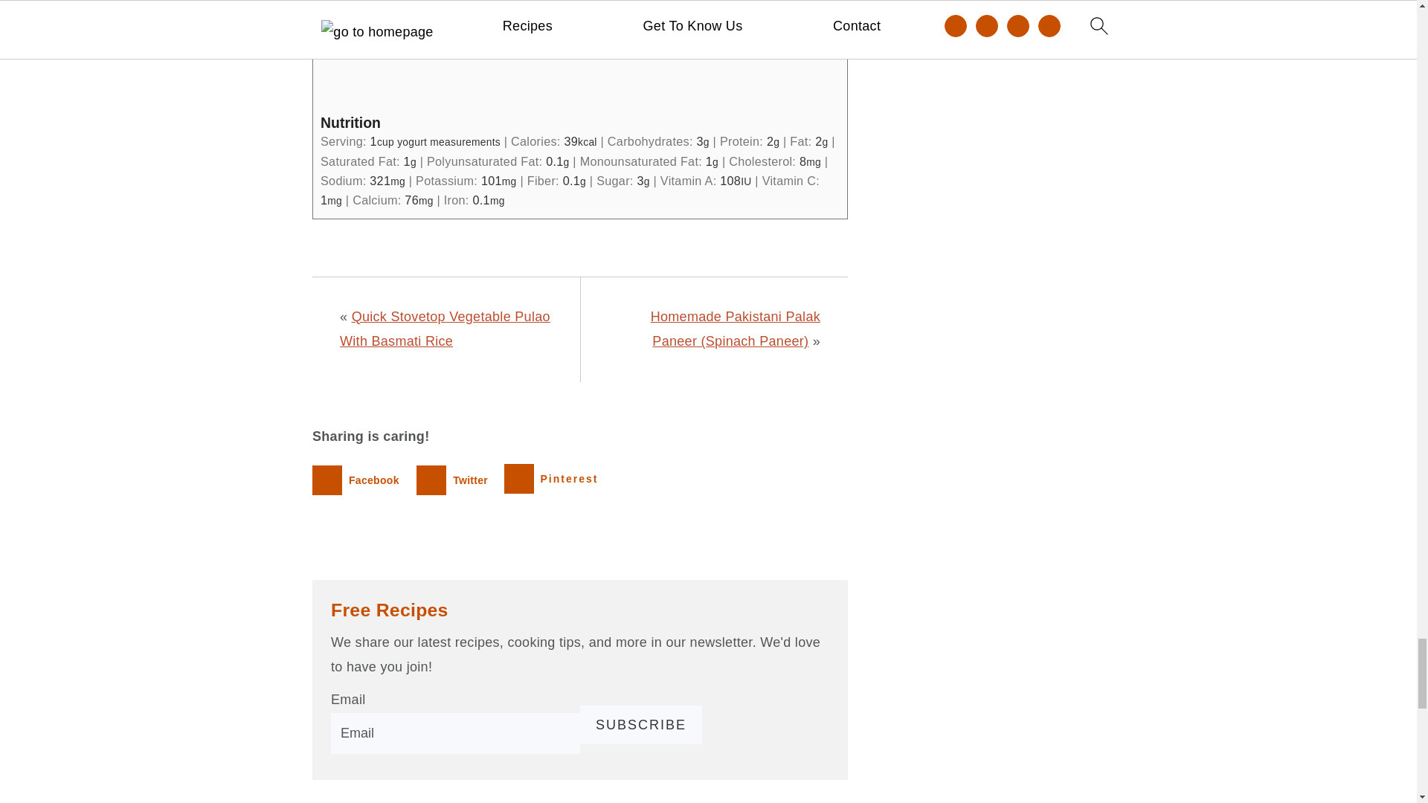 The image size is (1428, 803). Describe the element at coordinates (455, 480) in the screenshot. I see `Share on X` at that location.